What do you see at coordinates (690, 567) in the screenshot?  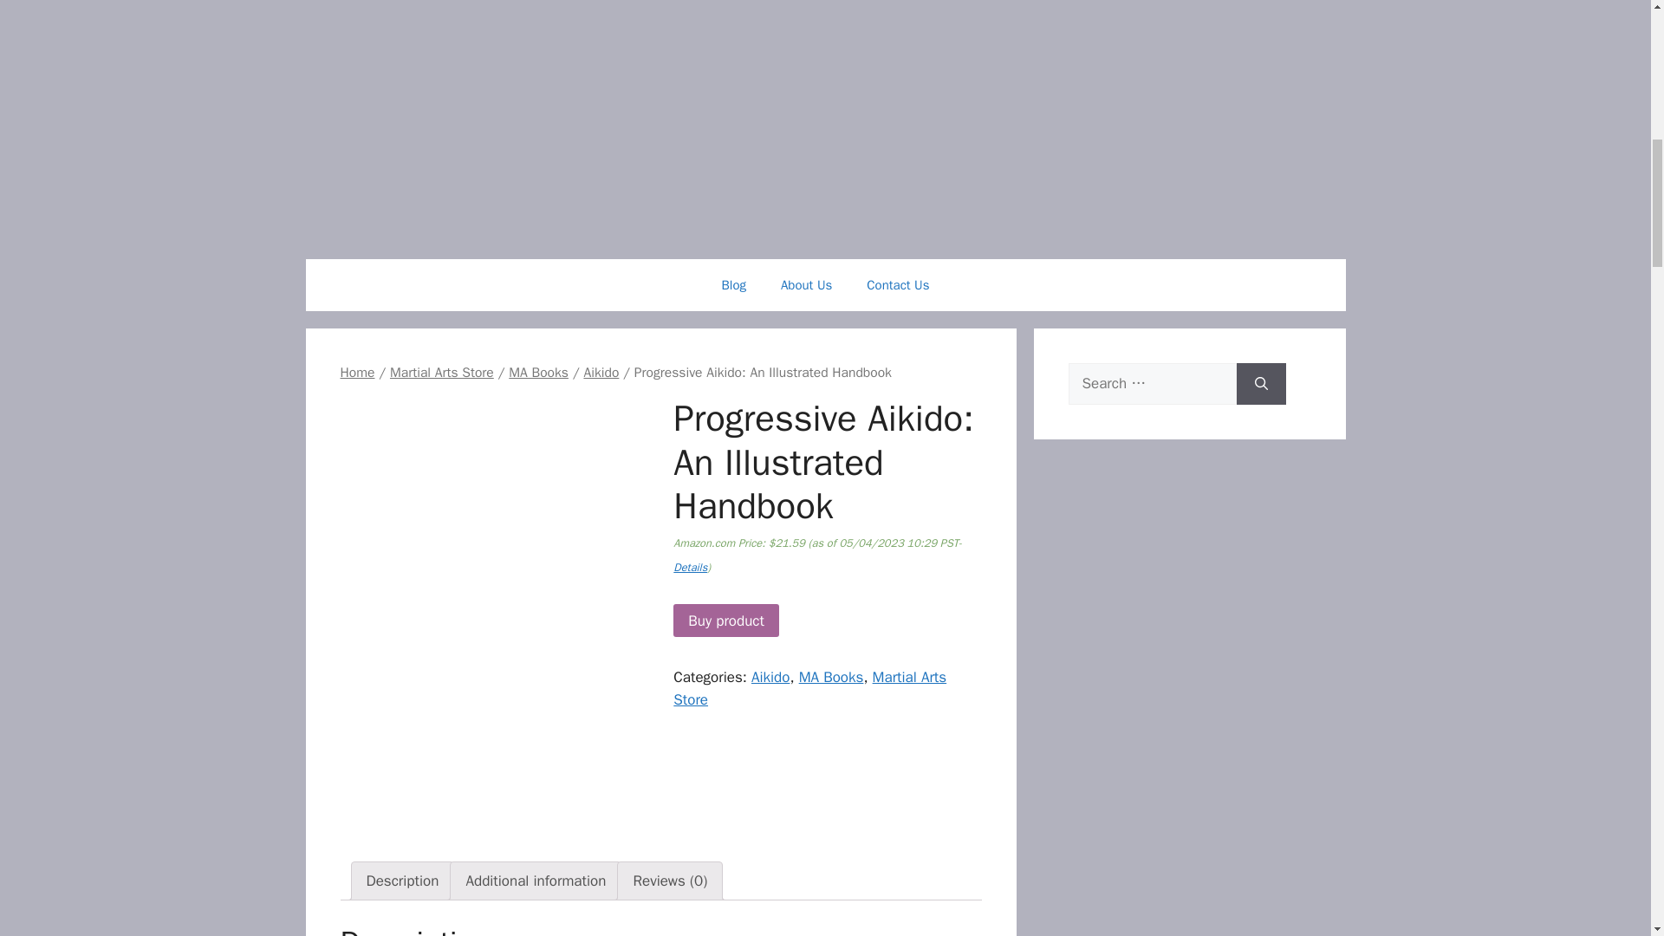 I see `Details` at bounding box center [690, 567].